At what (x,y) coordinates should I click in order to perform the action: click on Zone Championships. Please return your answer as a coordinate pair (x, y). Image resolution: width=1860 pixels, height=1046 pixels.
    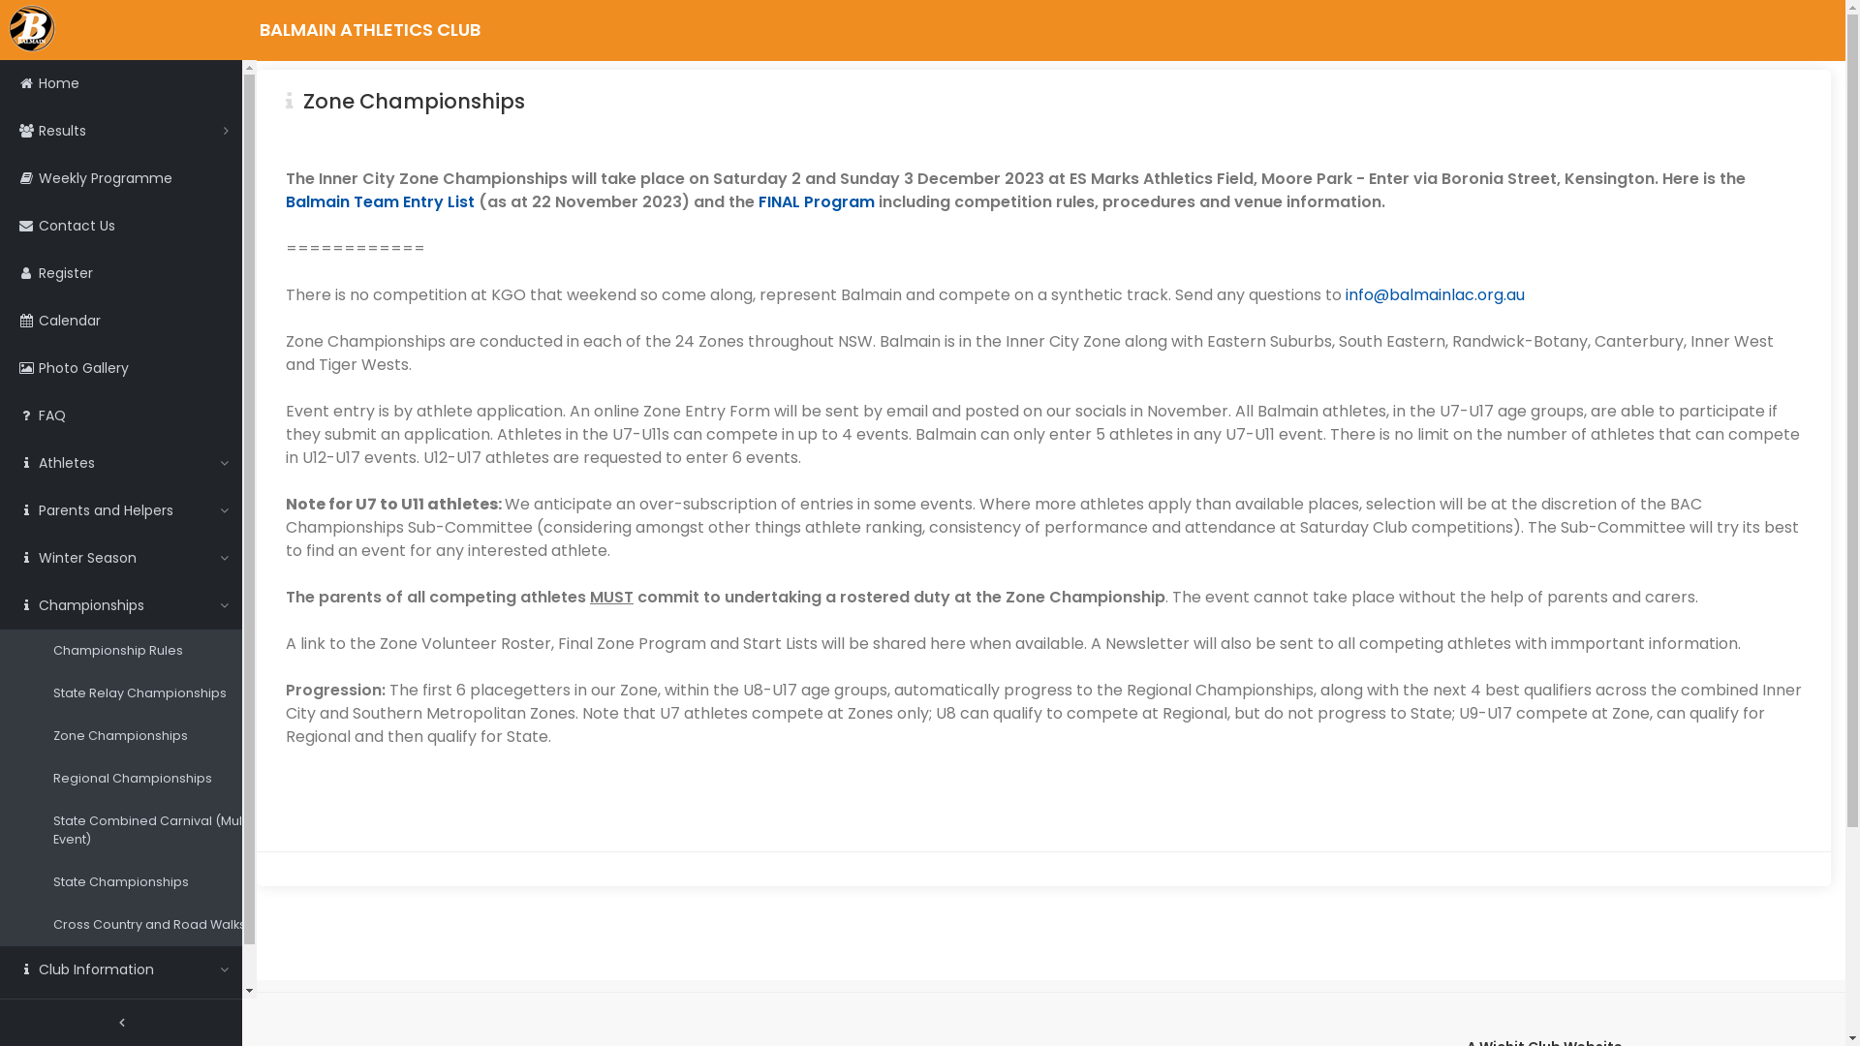
    Looking at the image, I should click on (140, 736).